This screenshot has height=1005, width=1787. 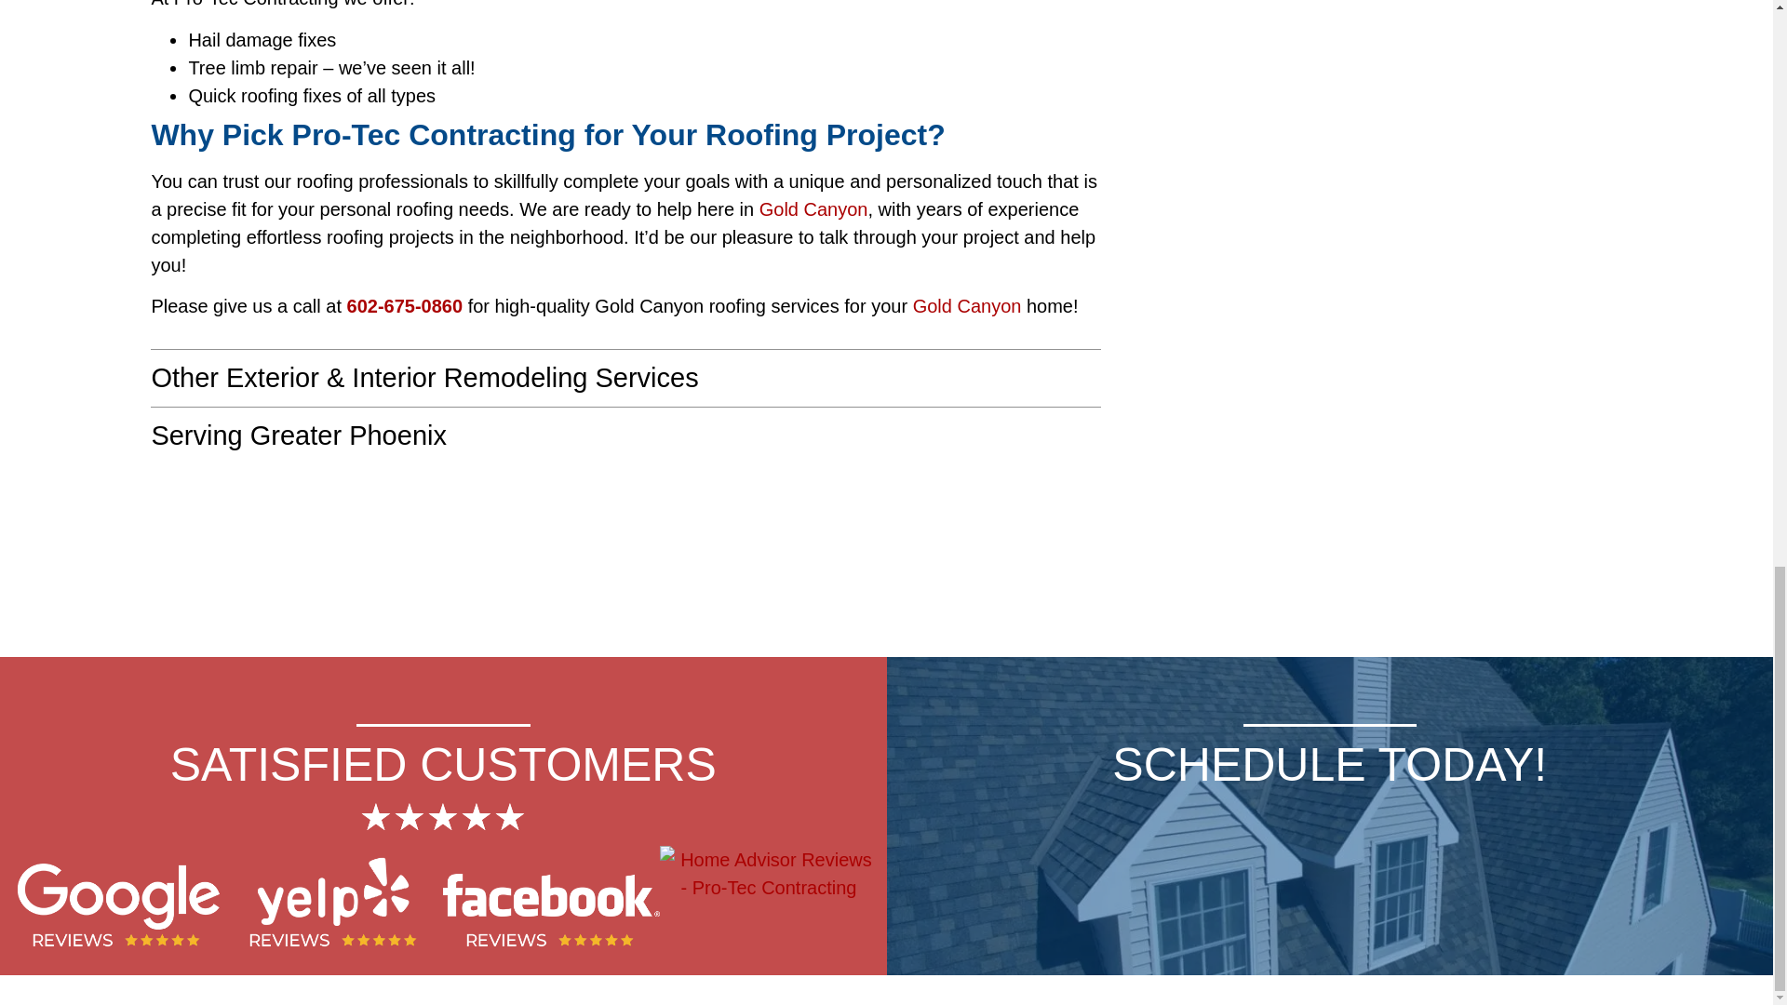 What do you see at coordinates (404, 305) in the screenshot?
I see `602-675-0860` at bounding box center [404, 305].